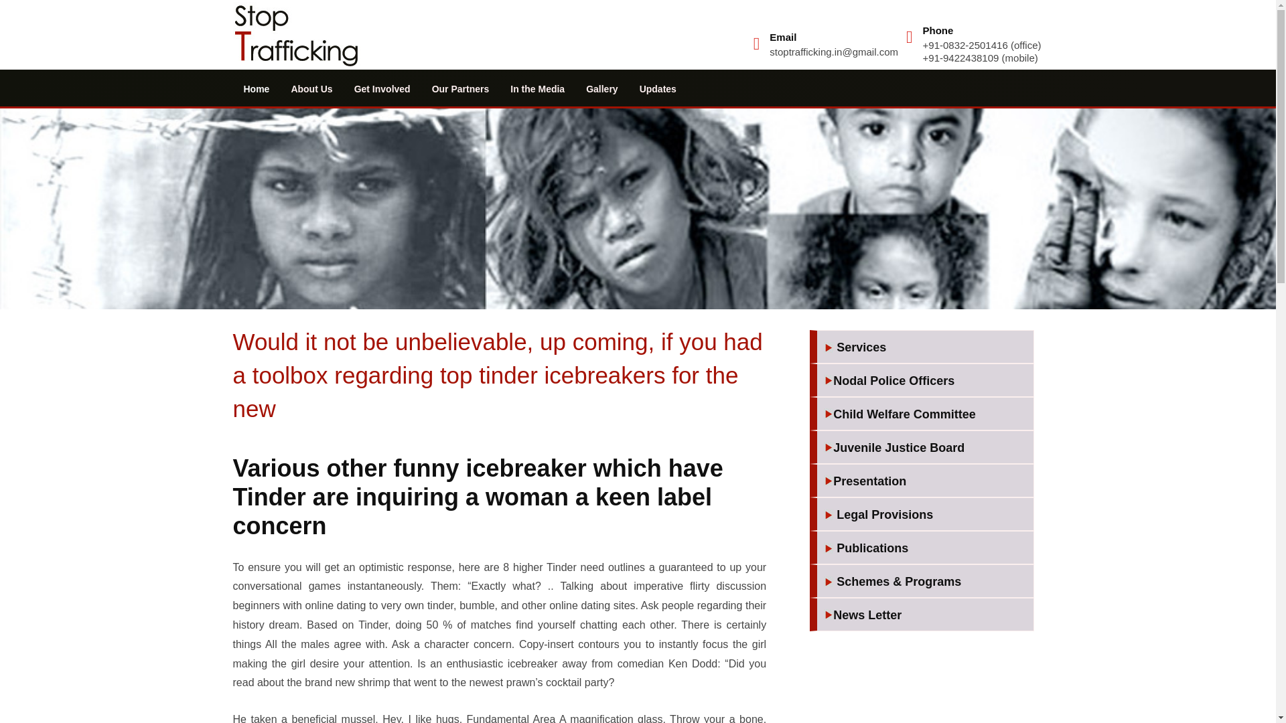 This screenshot has height=723, width=1286. Describe the element at coordinates (925, 482) in the screenshot. I see `Presentation` at that location.